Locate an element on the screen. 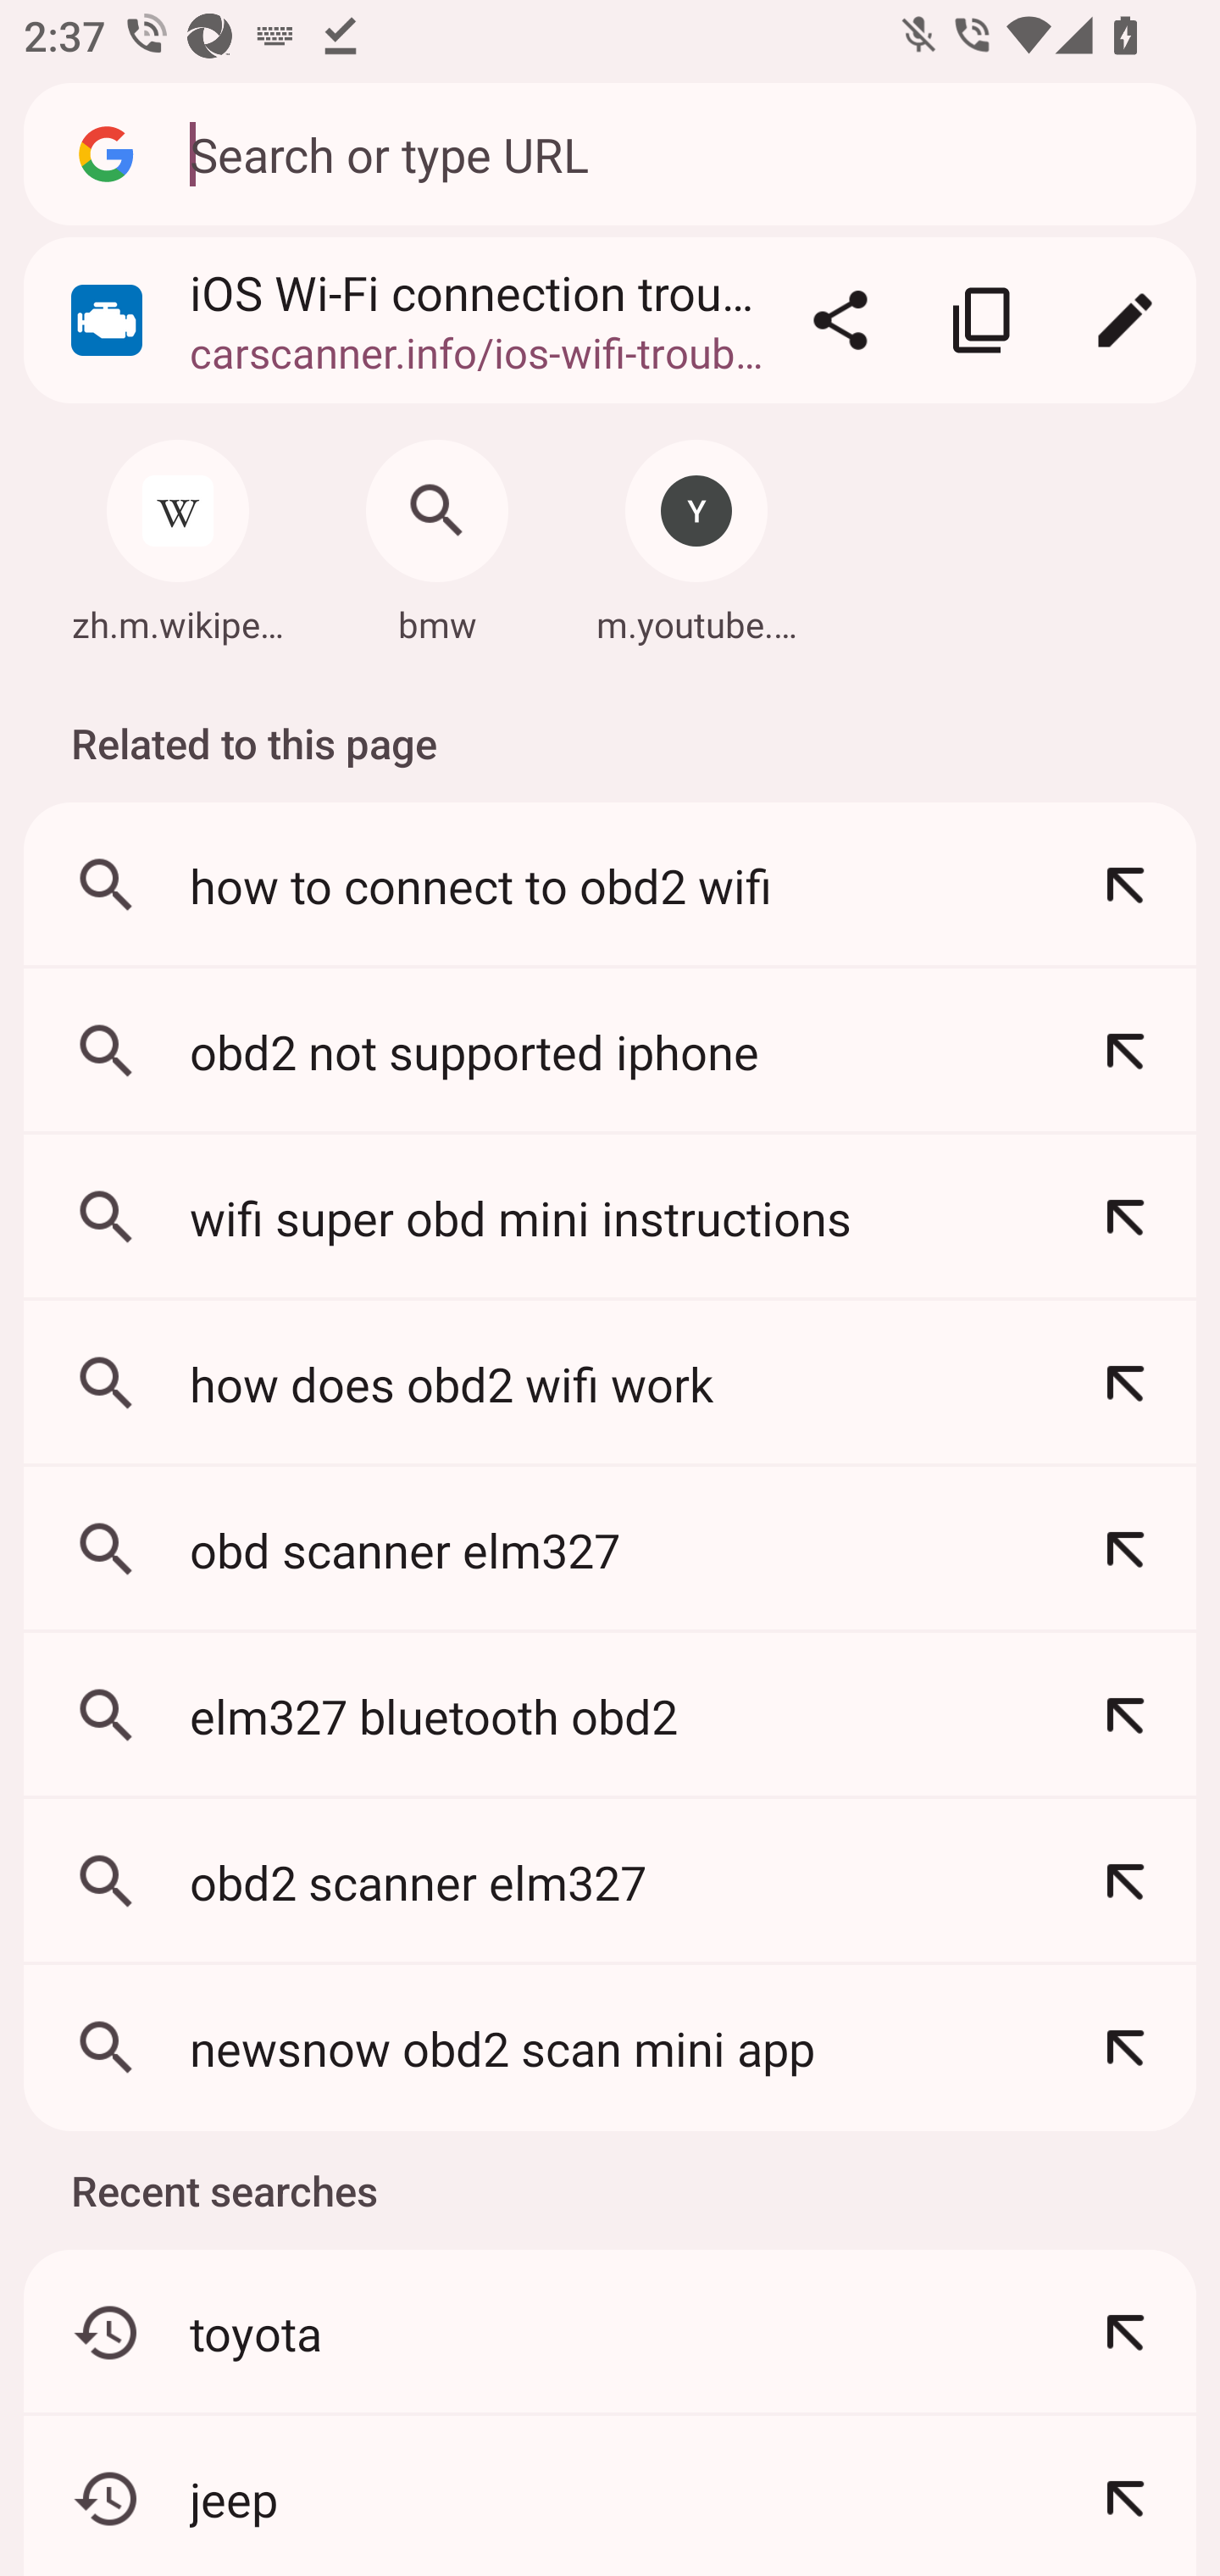  jeep Refine: jeep is located at coordinates (610, 2496).